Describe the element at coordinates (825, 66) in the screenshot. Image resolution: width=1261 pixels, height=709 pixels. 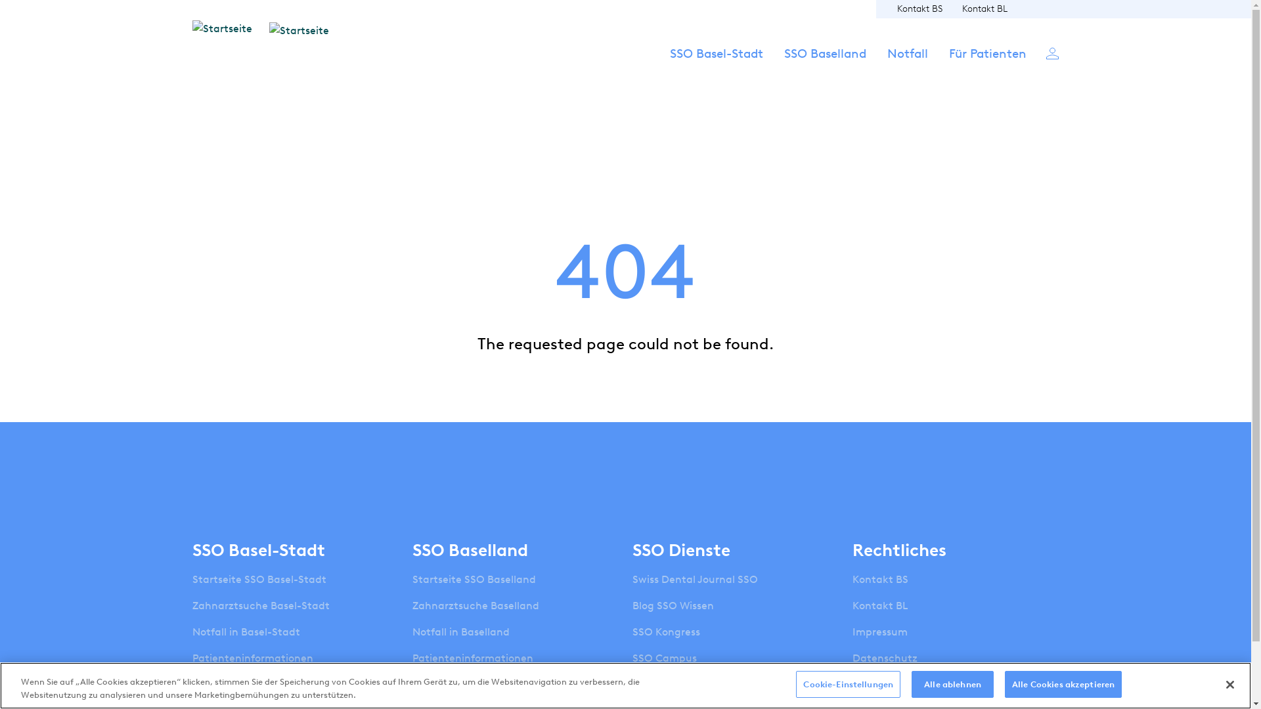
I see `SSO Baselland` at that location.